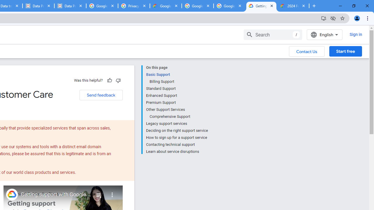  What do you see at coordinates (38, 6) in the screenshot?
I see `Data Privacy Framework` at bounding box center [38, 6].